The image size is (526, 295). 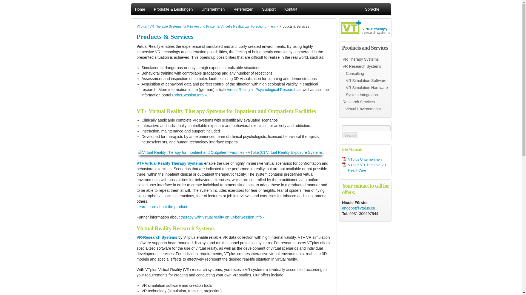 What do you see at coordinates (140, 9) in the screenshot?
I see `Home` at bounding box center [140, 9].